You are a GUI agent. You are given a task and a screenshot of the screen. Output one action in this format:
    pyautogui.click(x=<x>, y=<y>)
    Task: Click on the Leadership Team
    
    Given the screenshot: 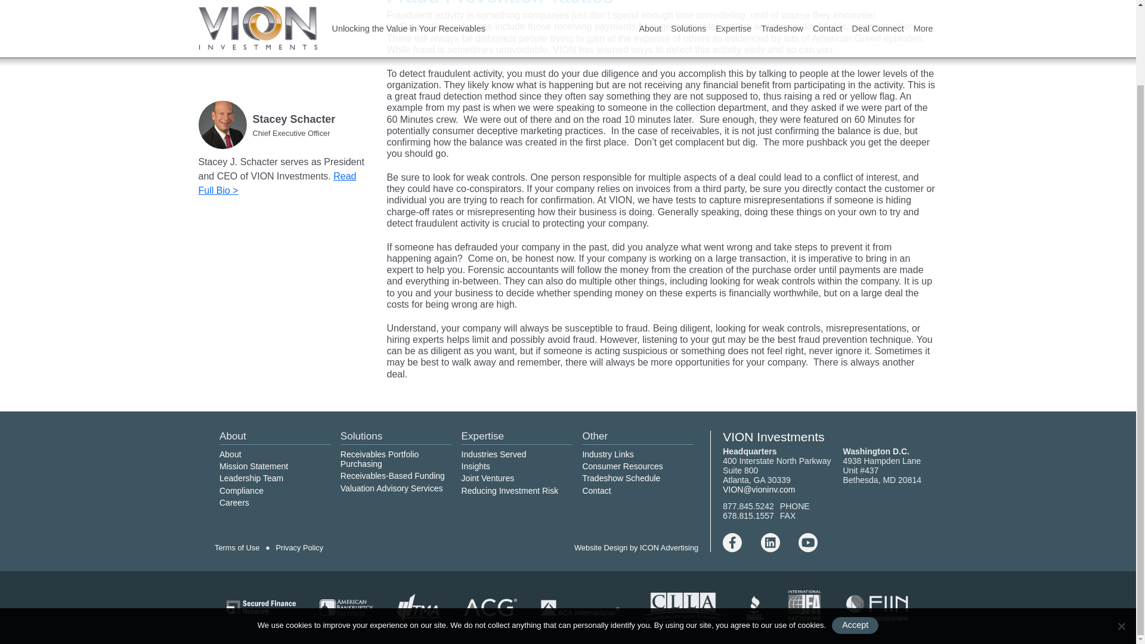 What is the action you would take?
    pyautogui.click(x=251, y=478)
    